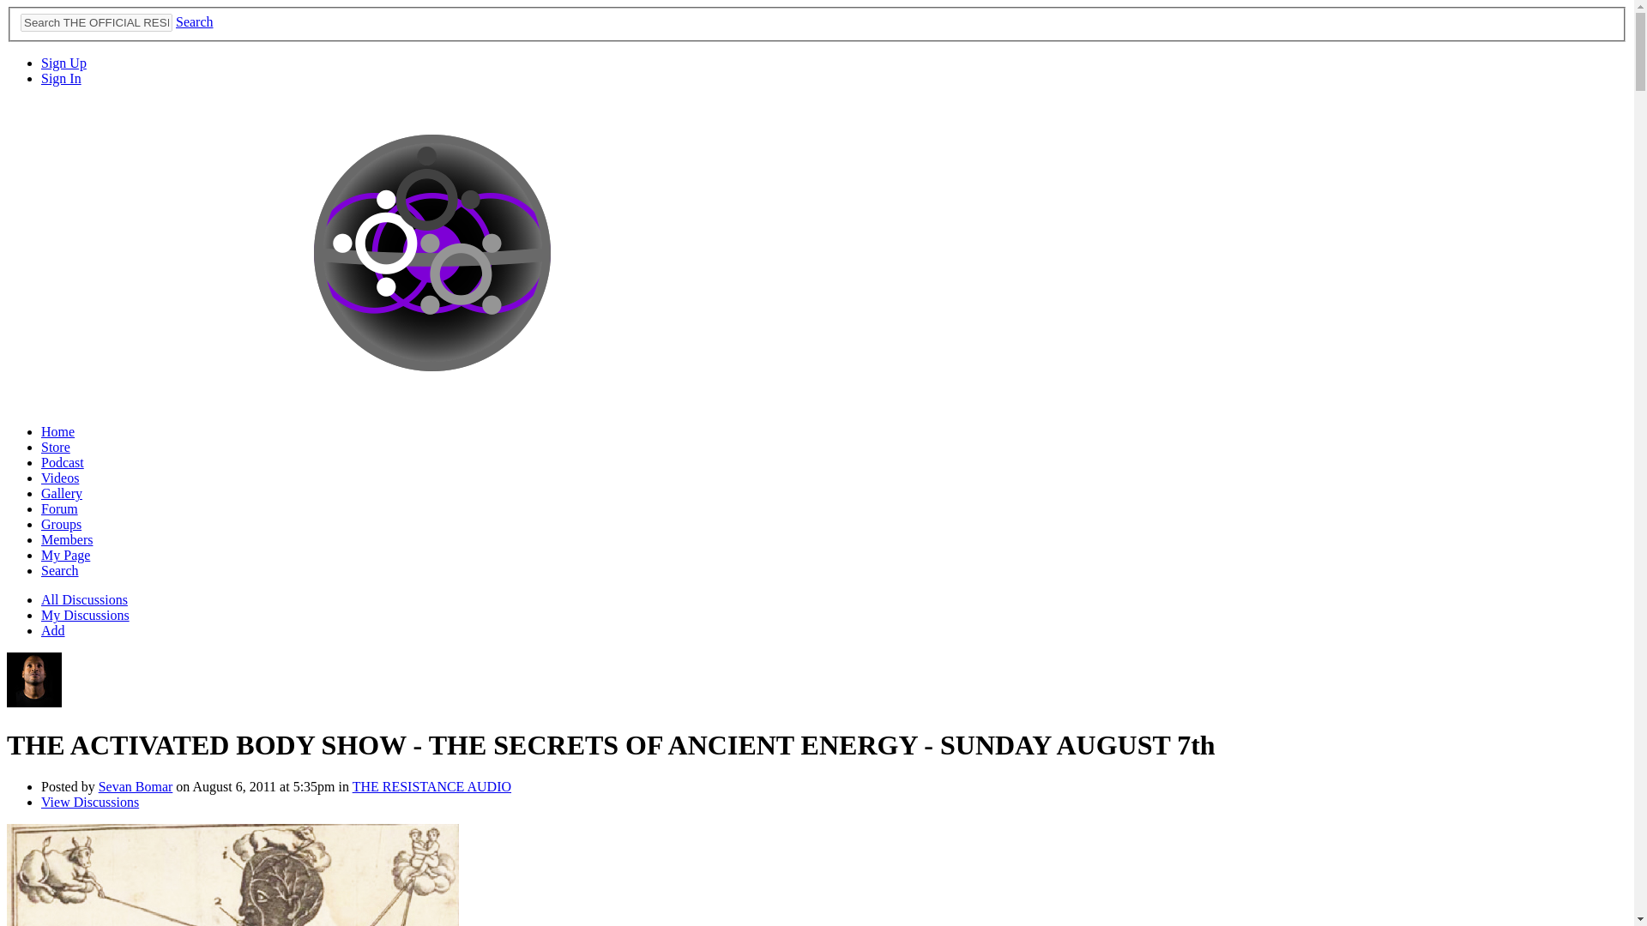 This screenshot has height=926, width=1647. Describe the element at coordinates (67, 540) in the screenshot. I see `Members` at that location.